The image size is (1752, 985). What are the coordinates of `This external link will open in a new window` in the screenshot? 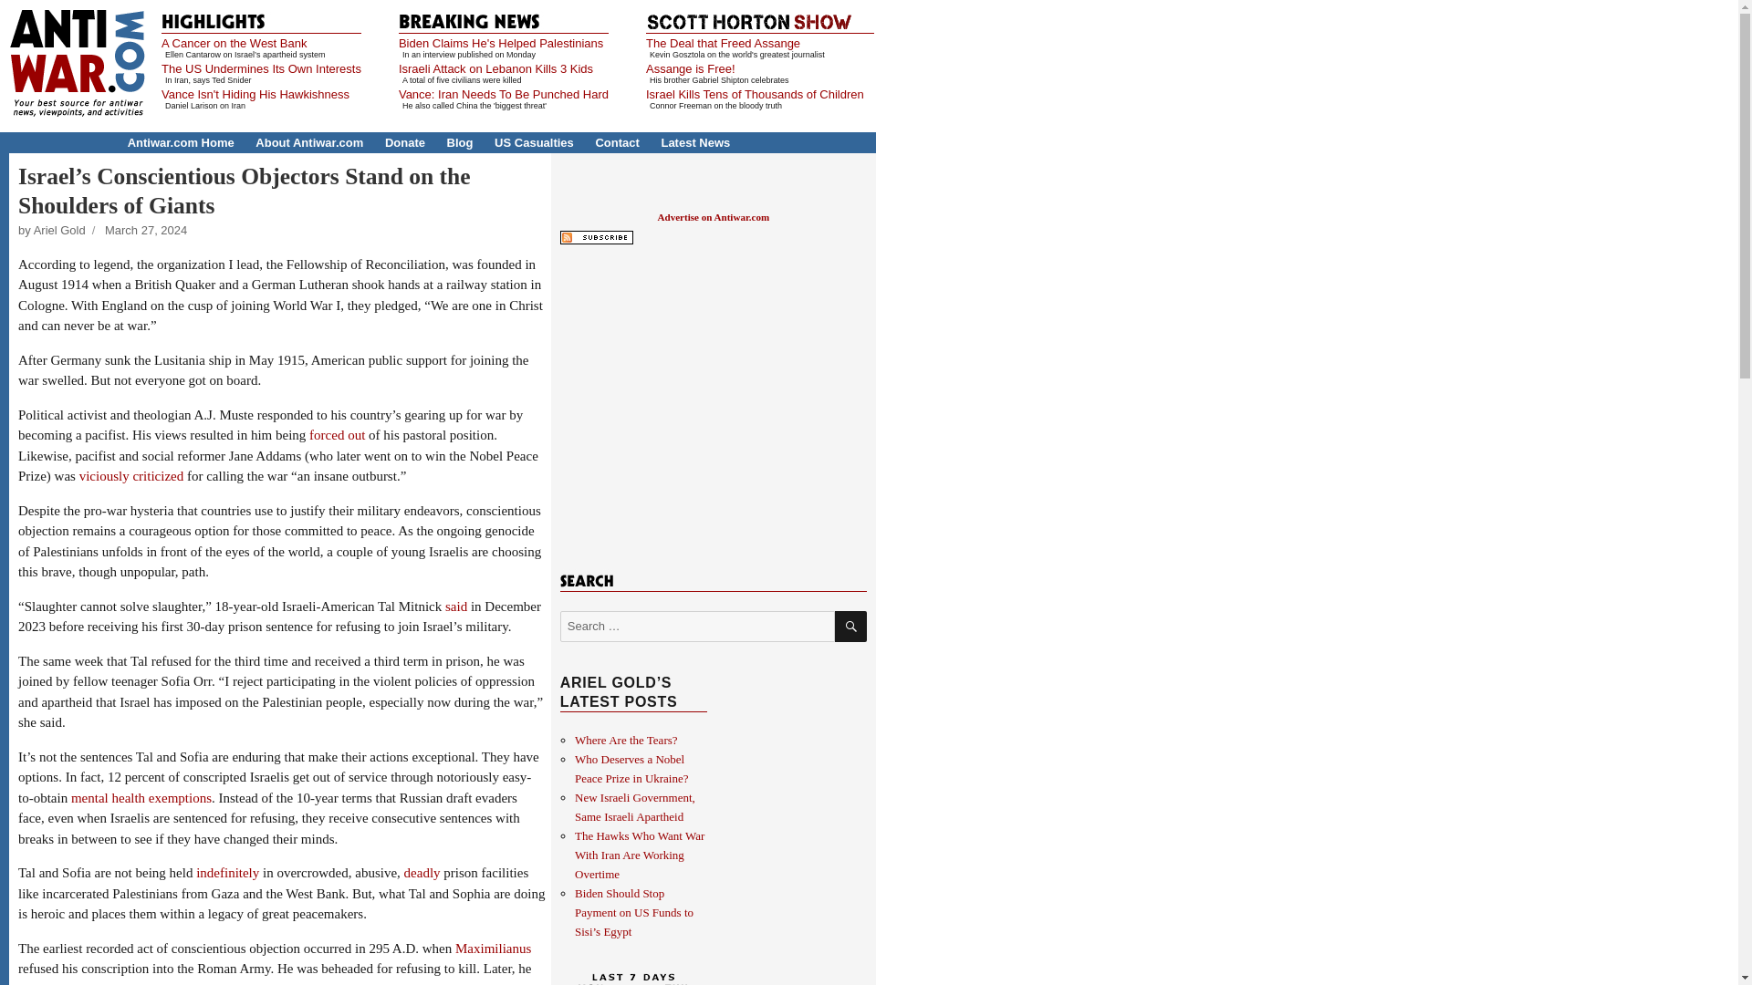 It's located at (456, 606).